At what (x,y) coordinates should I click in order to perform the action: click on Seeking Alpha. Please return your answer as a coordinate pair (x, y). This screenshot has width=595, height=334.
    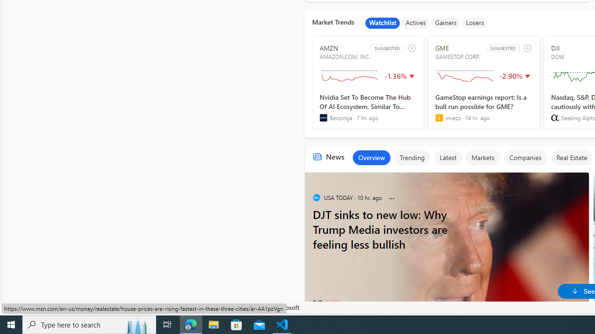
    Looking at the image, I should click on (555, 118).